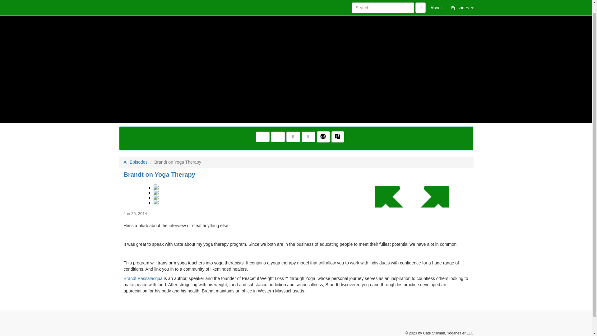  I want to click on About, so click(436, 3).